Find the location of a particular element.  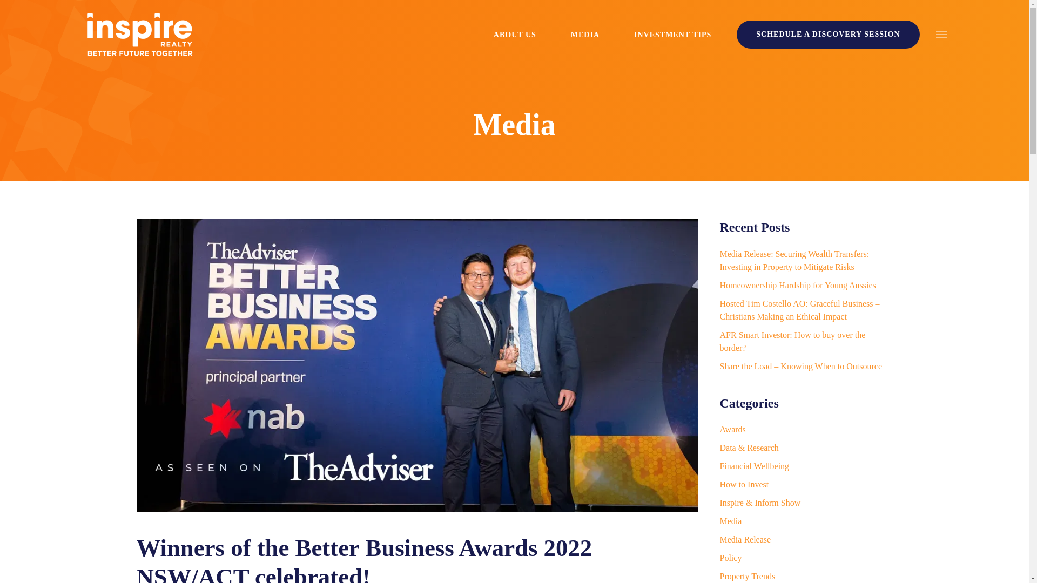

MEDIA is located at coordinates (585, 34).